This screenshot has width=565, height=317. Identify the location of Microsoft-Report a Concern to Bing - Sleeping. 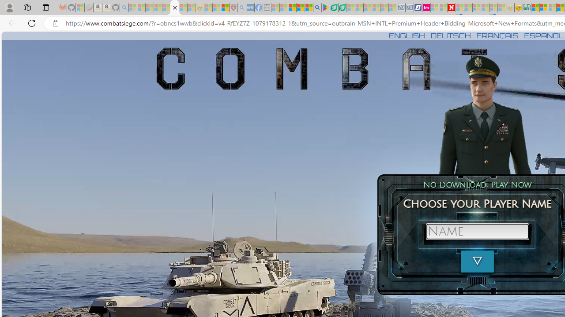
(79, 8).